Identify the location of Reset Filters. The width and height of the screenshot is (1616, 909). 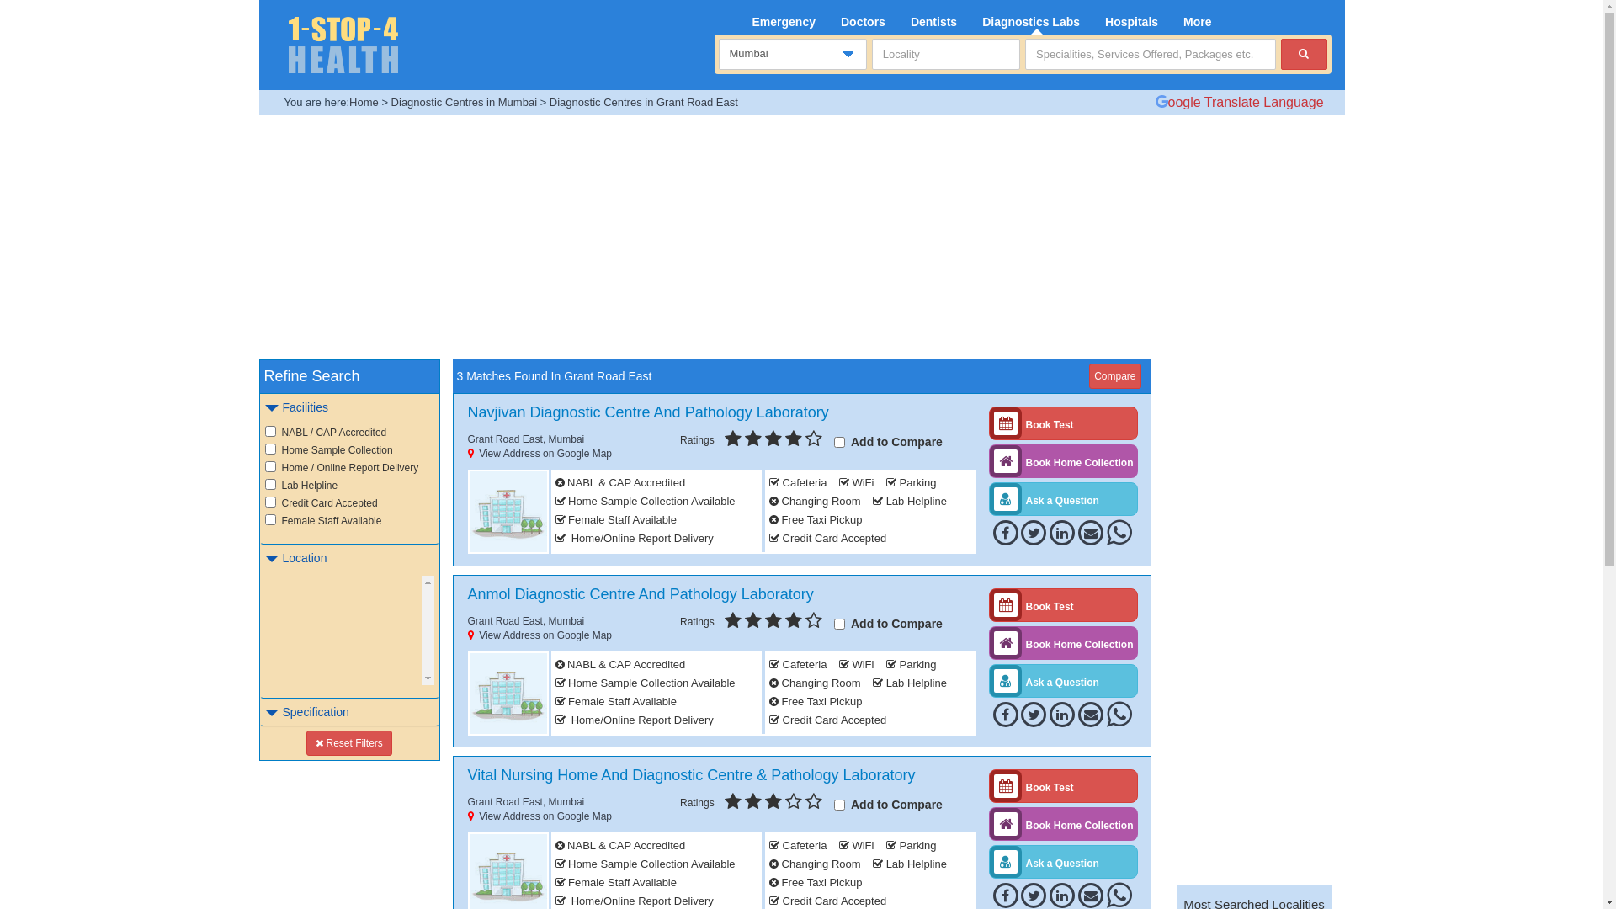
(349, 743).